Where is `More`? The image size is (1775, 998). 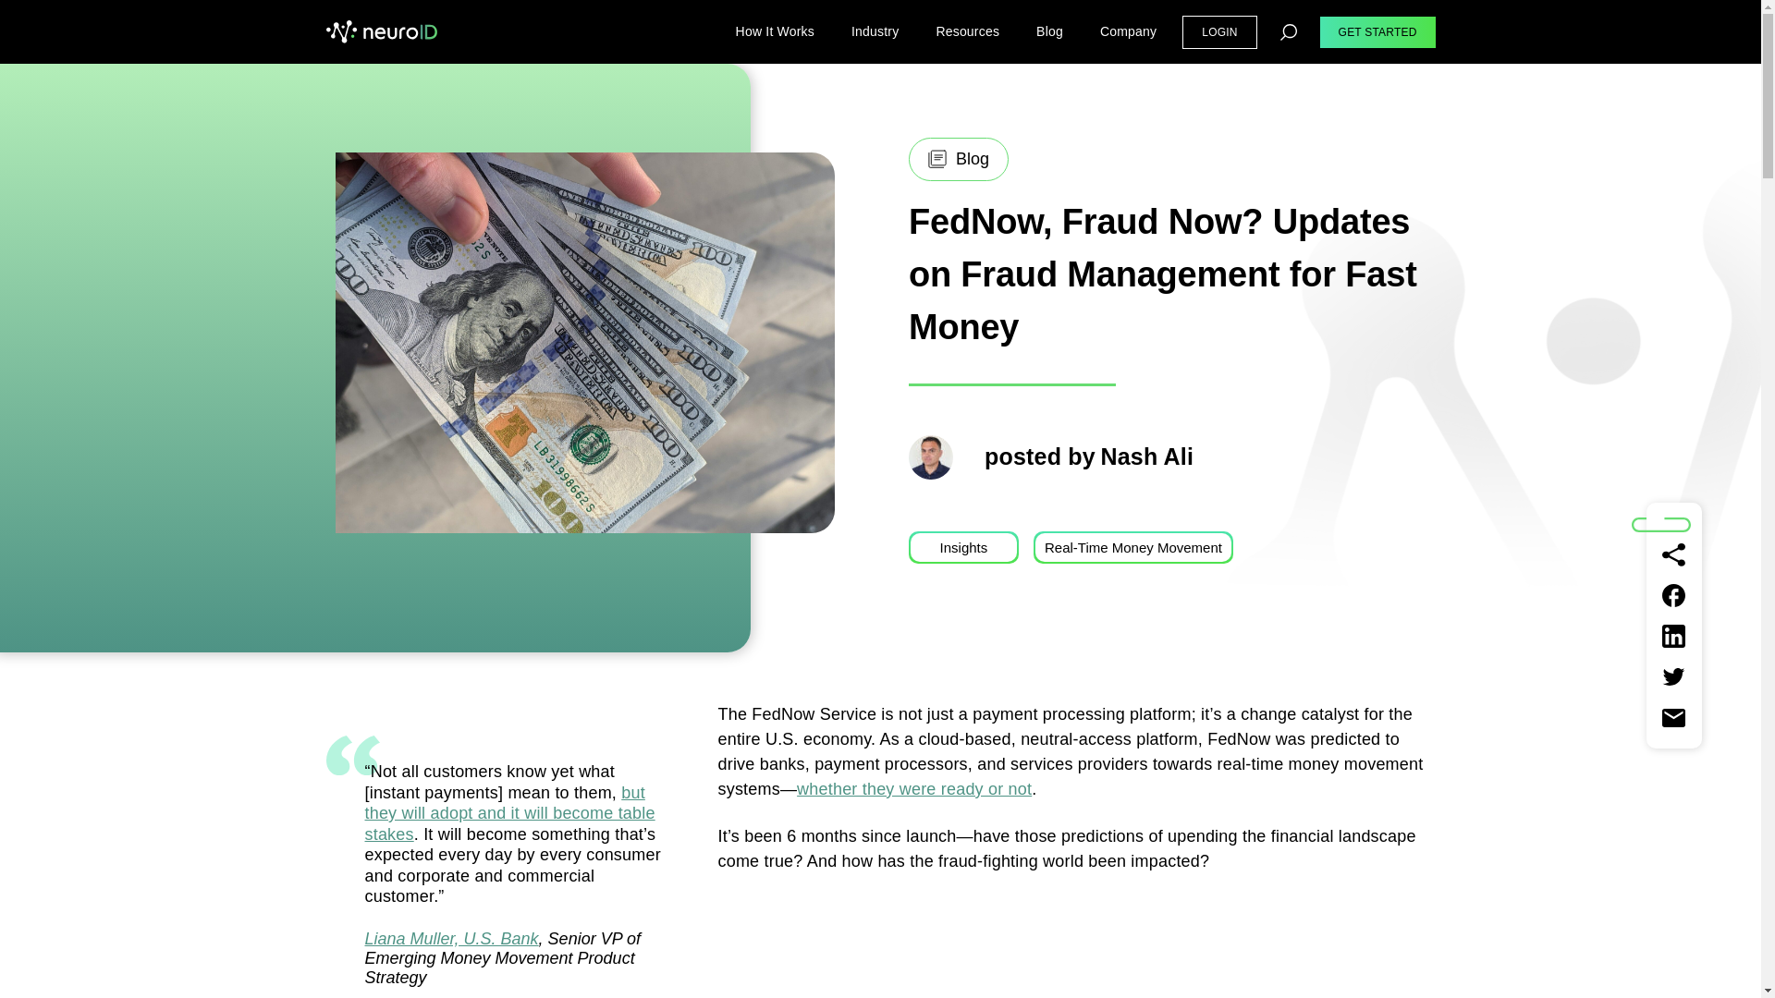
More is located at coordinates (1674, 554).